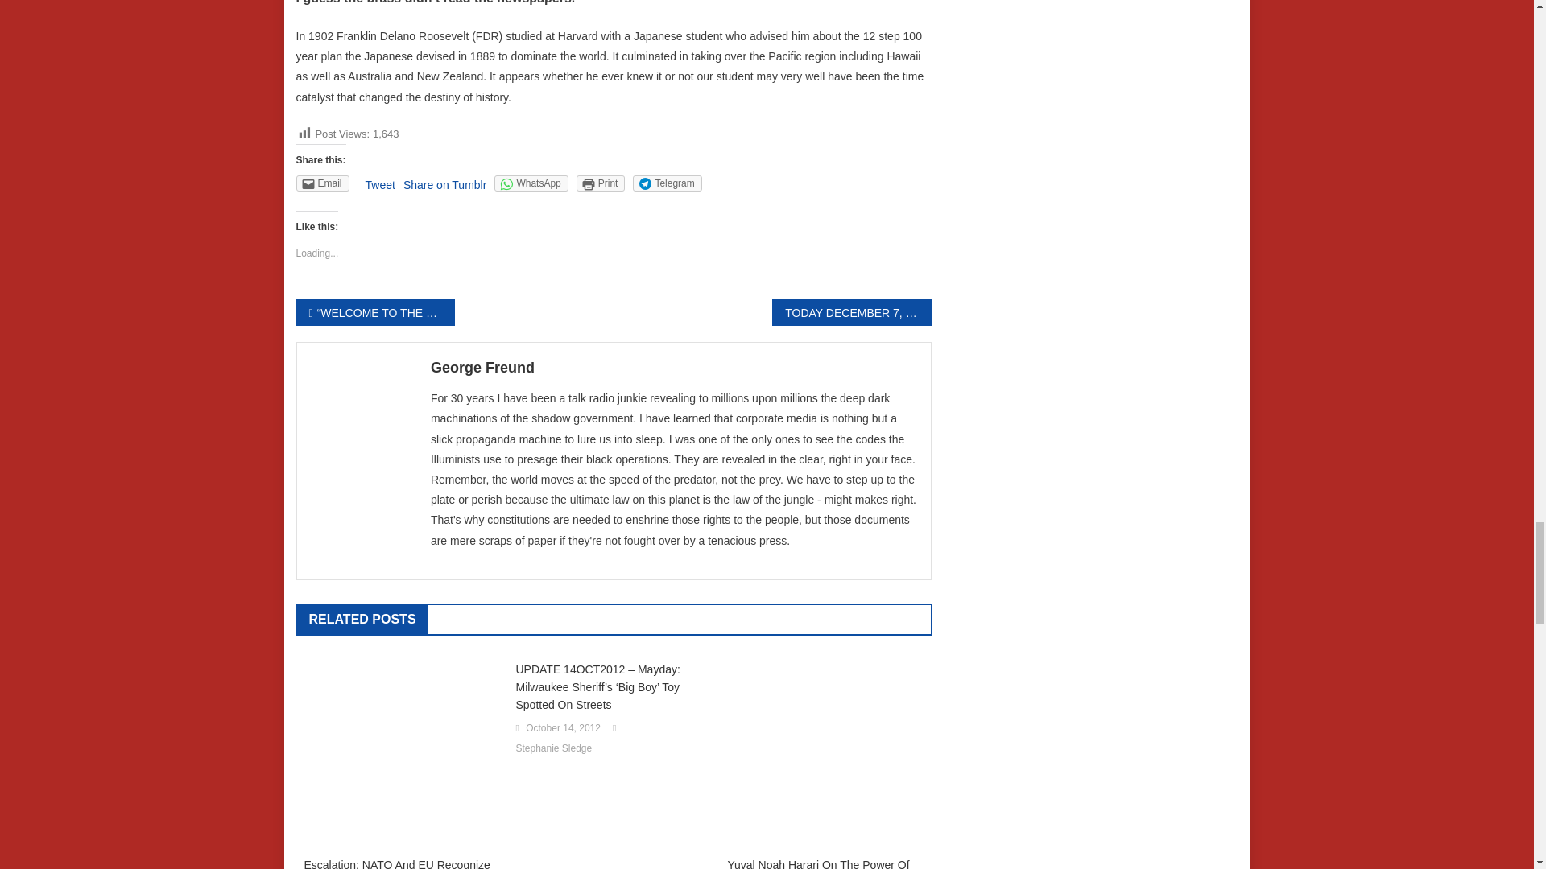 The width and height of the screenshot is (1546, 869). Describe the element at coordinates (322, 183) in the screenshot. I see `Email` at that location.